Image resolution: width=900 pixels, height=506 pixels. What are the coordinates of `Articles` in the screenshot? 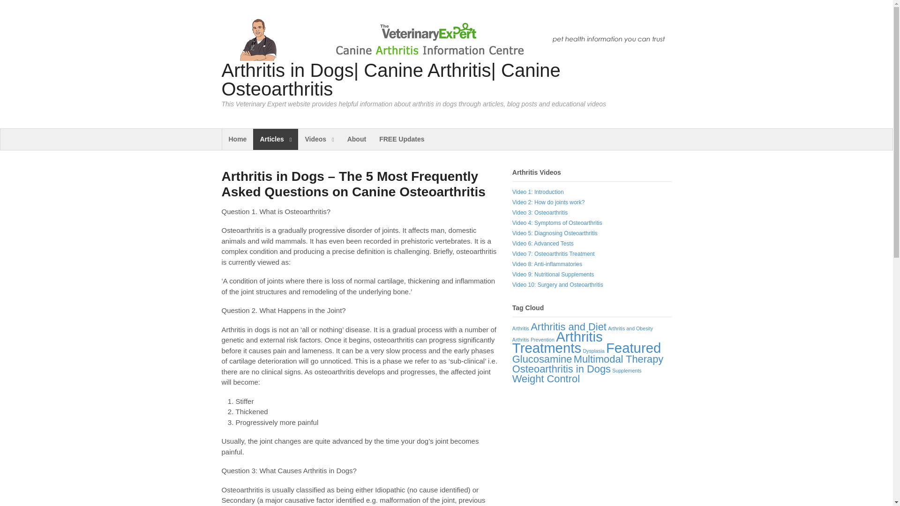 It's located at (275, 139).